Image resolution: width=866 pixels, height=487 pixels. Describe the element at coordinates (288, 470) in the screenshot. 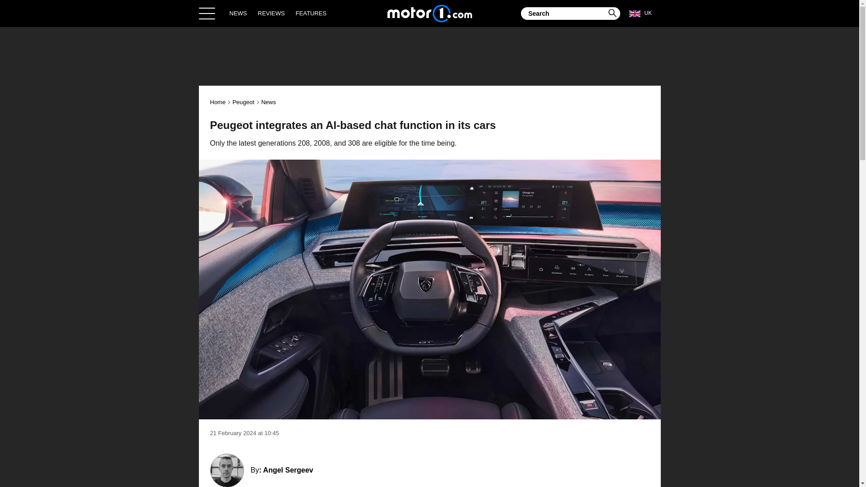

I see `Angel Sergeev` at that location.